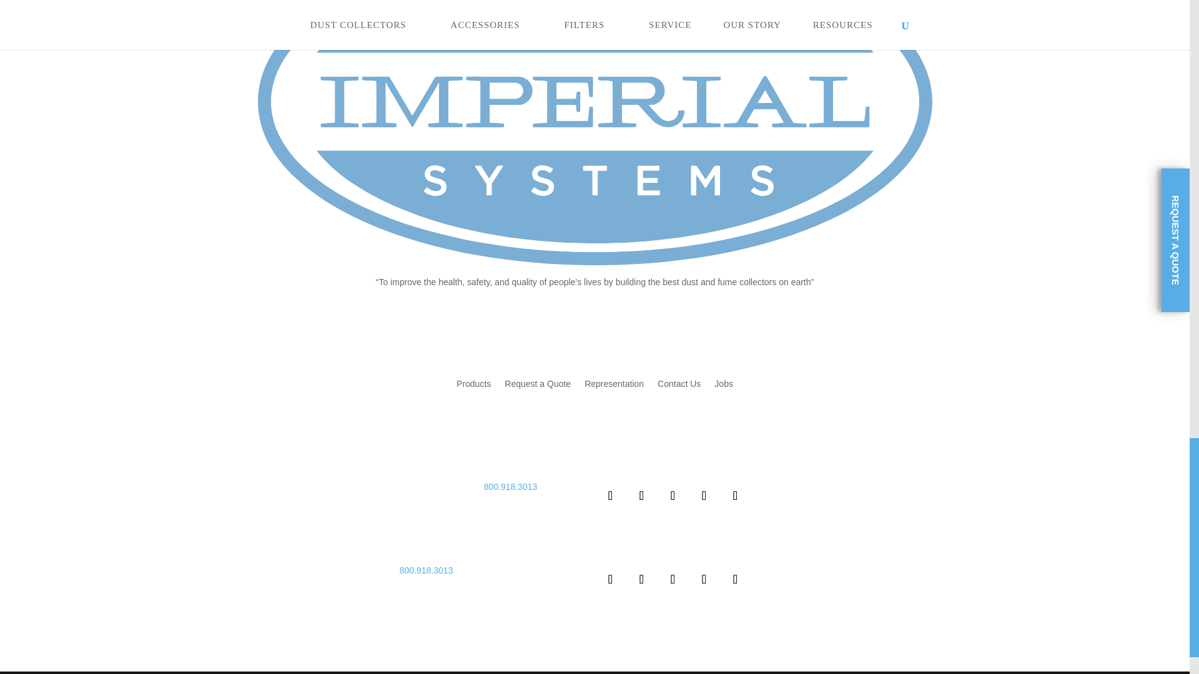  I want to click on Follow on LinkedIn, so click(673, 579).